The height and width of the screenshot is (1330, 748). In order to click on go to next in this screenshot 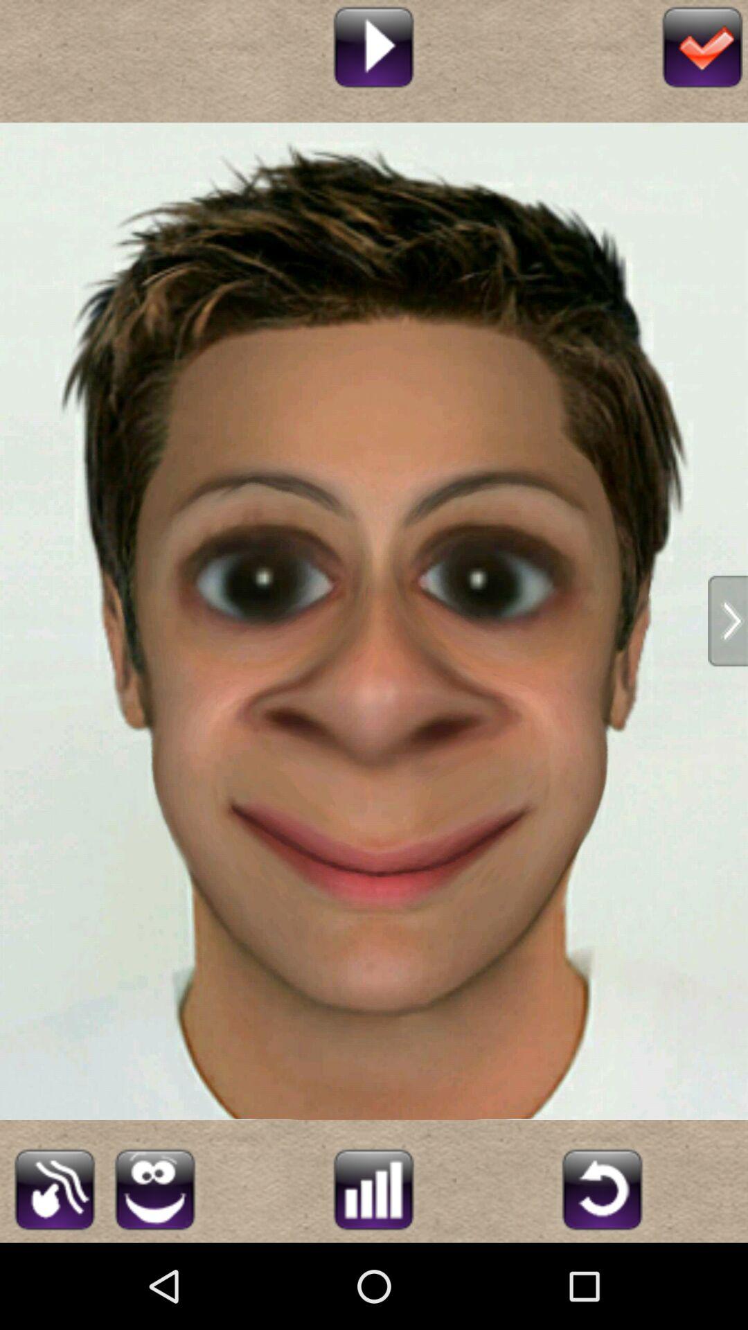, I will do `click(728, 621)`.